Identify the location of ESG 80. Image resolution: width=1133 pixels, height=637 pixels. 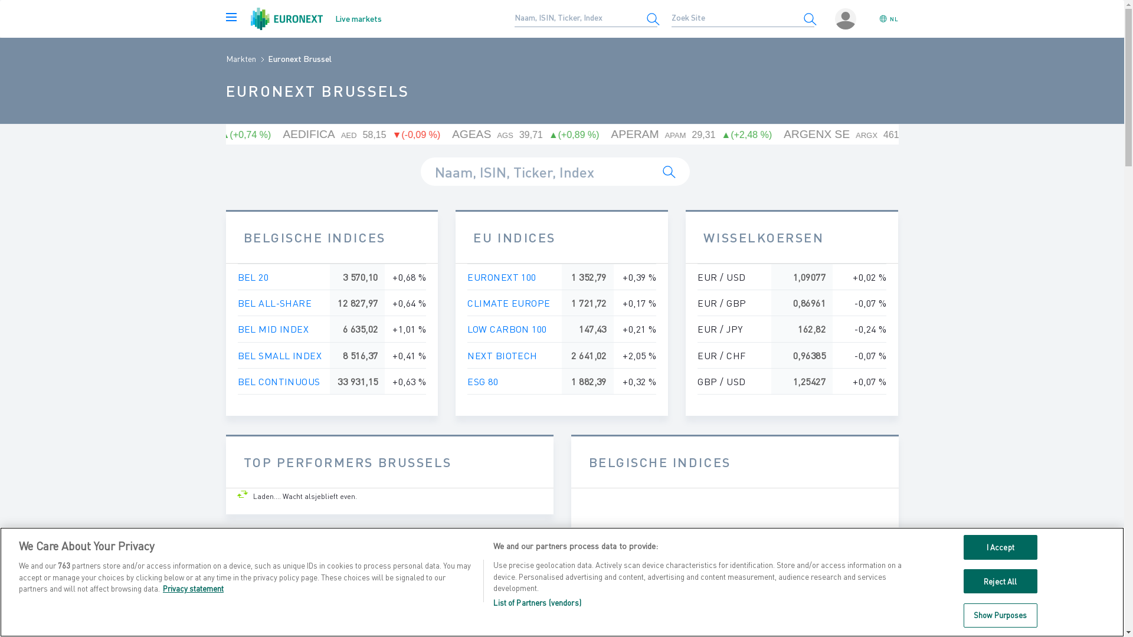
(483, 381).